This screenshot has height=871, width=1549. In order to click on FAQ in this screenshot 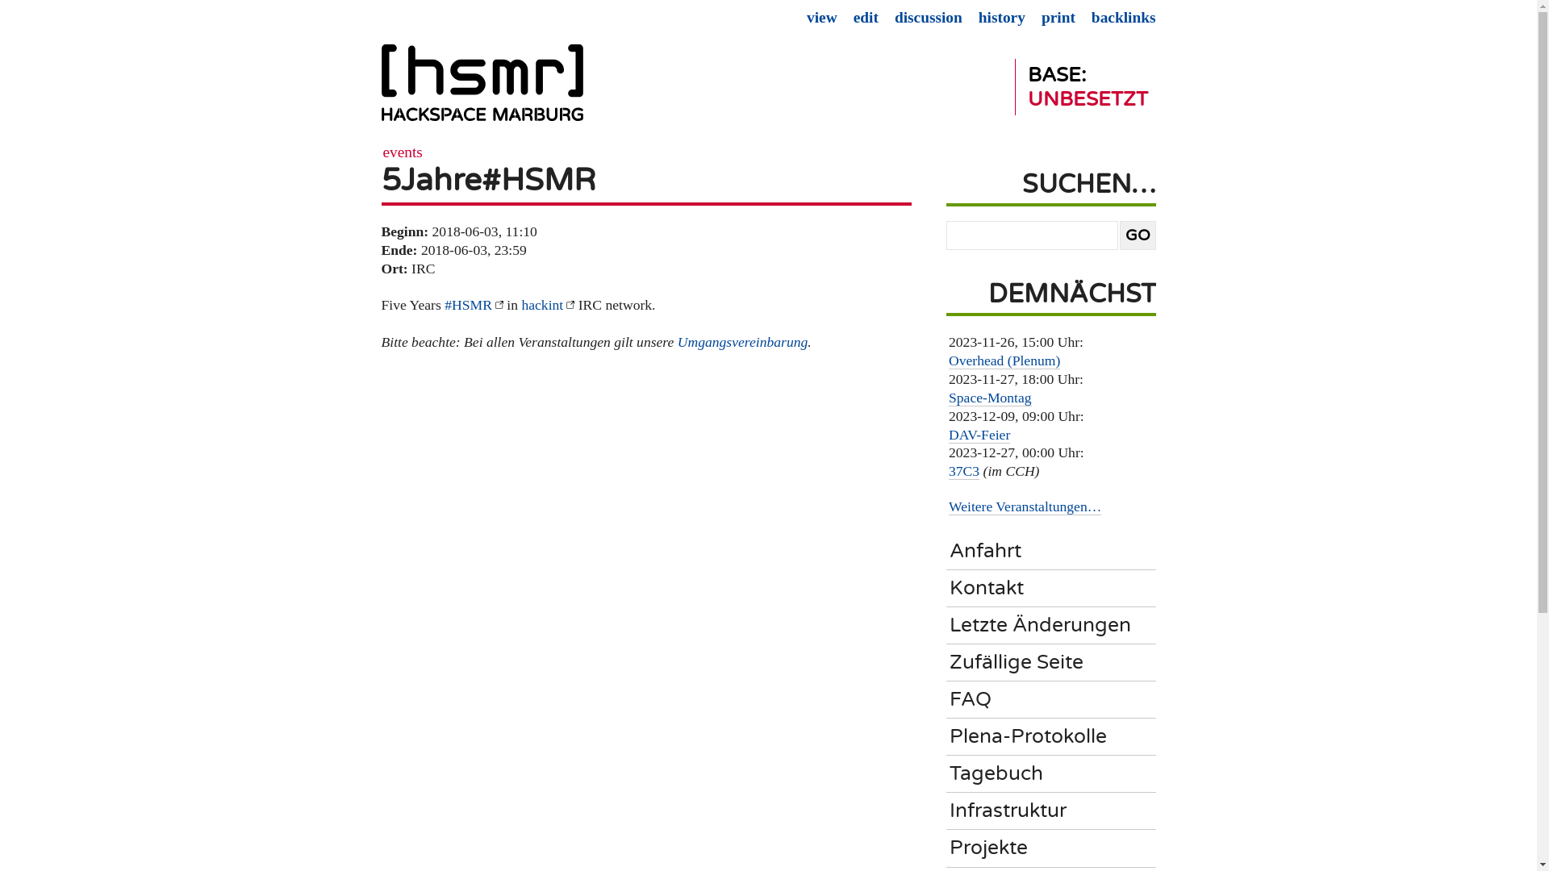, I will do `click(1054, 700)`.